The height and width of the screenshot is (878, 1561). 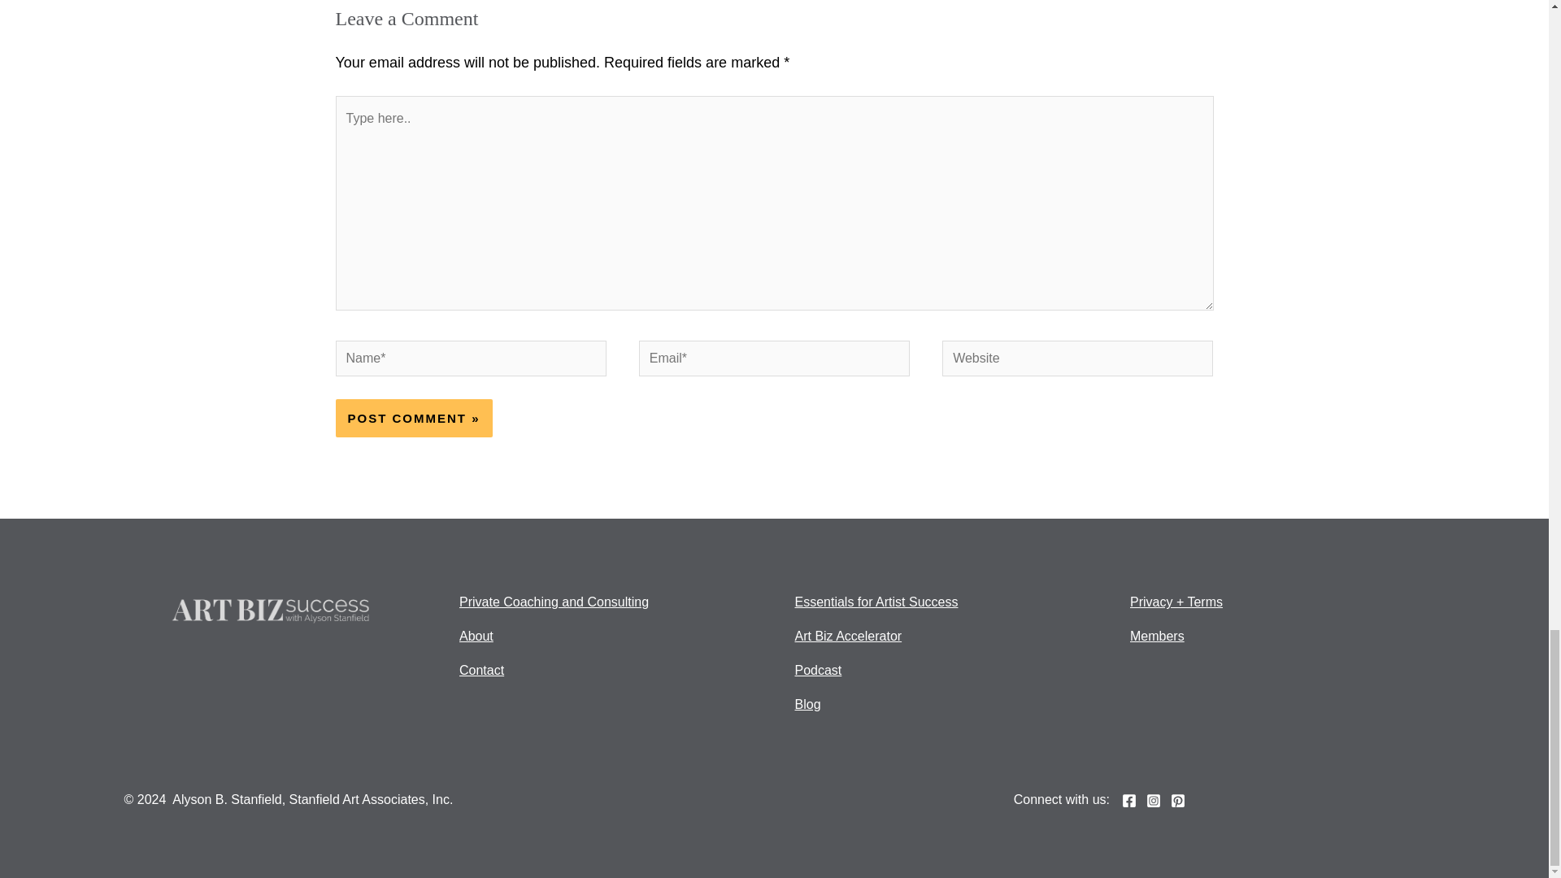 What do you see at coordinates (554, 602) in the screenshot?
I see `Private Coaching and Consulting` at bounding box center [554, 602].